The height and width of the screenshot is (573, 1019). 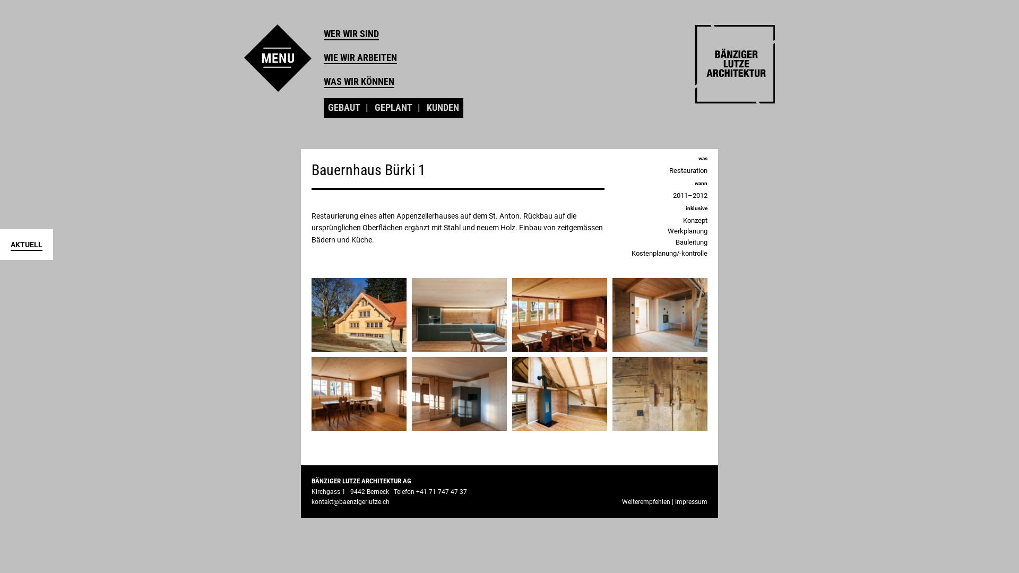 I want to click on KUNDEN, so click(x=443, y=108).